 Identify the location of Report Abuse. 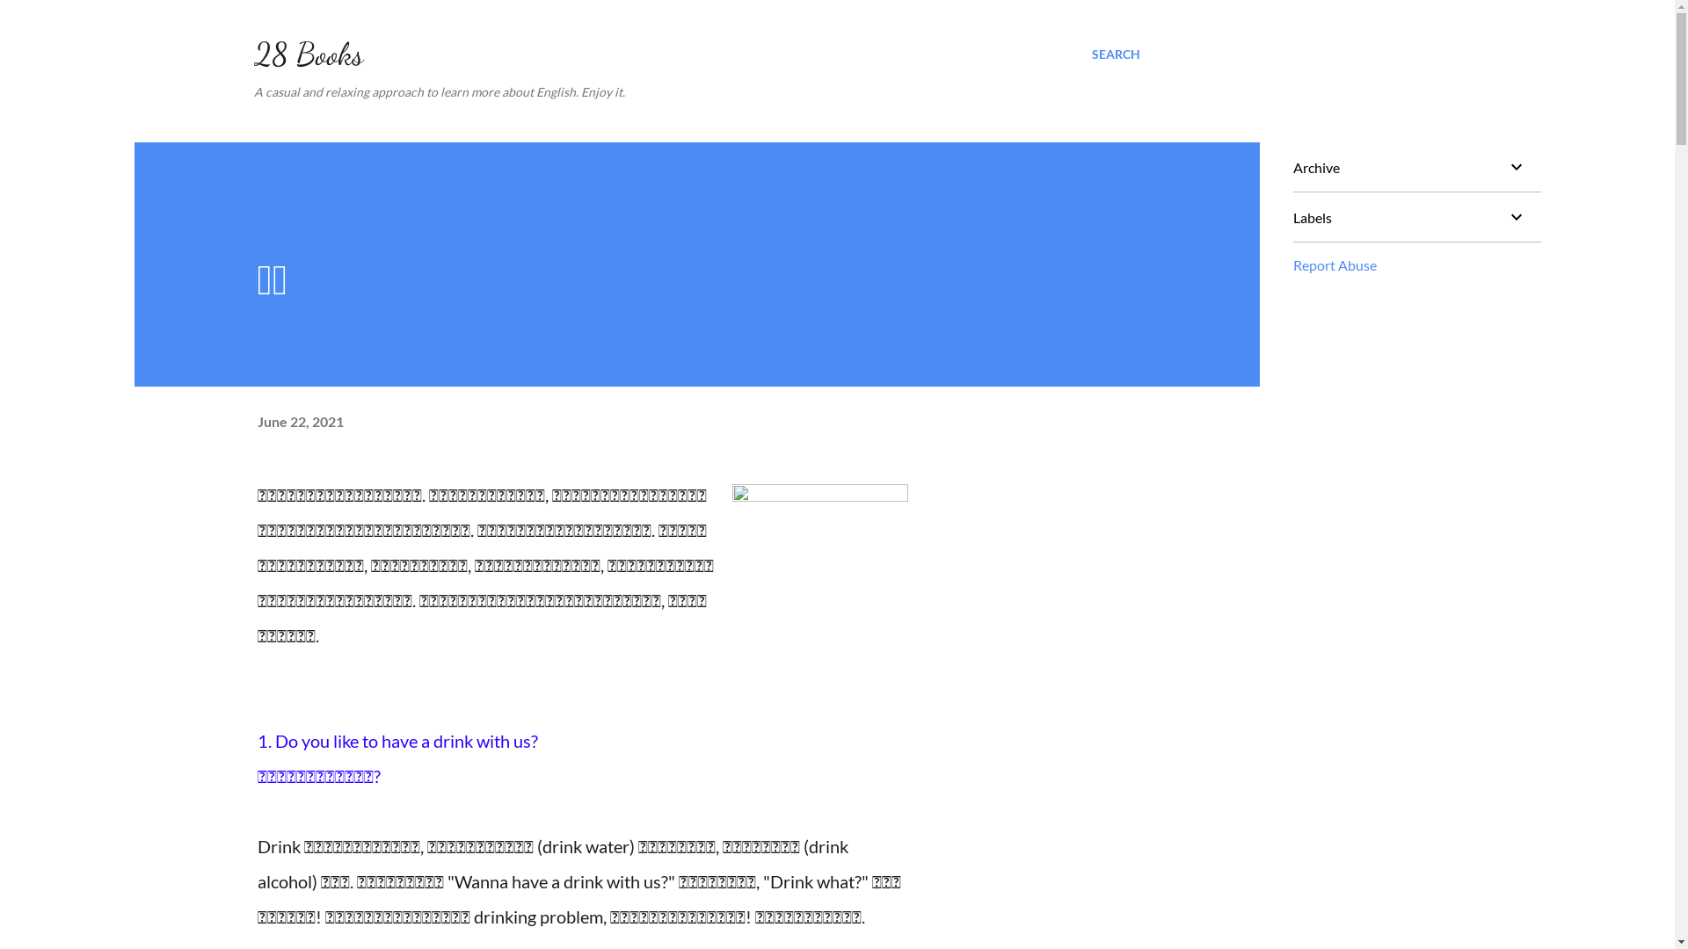
(1335, 265).